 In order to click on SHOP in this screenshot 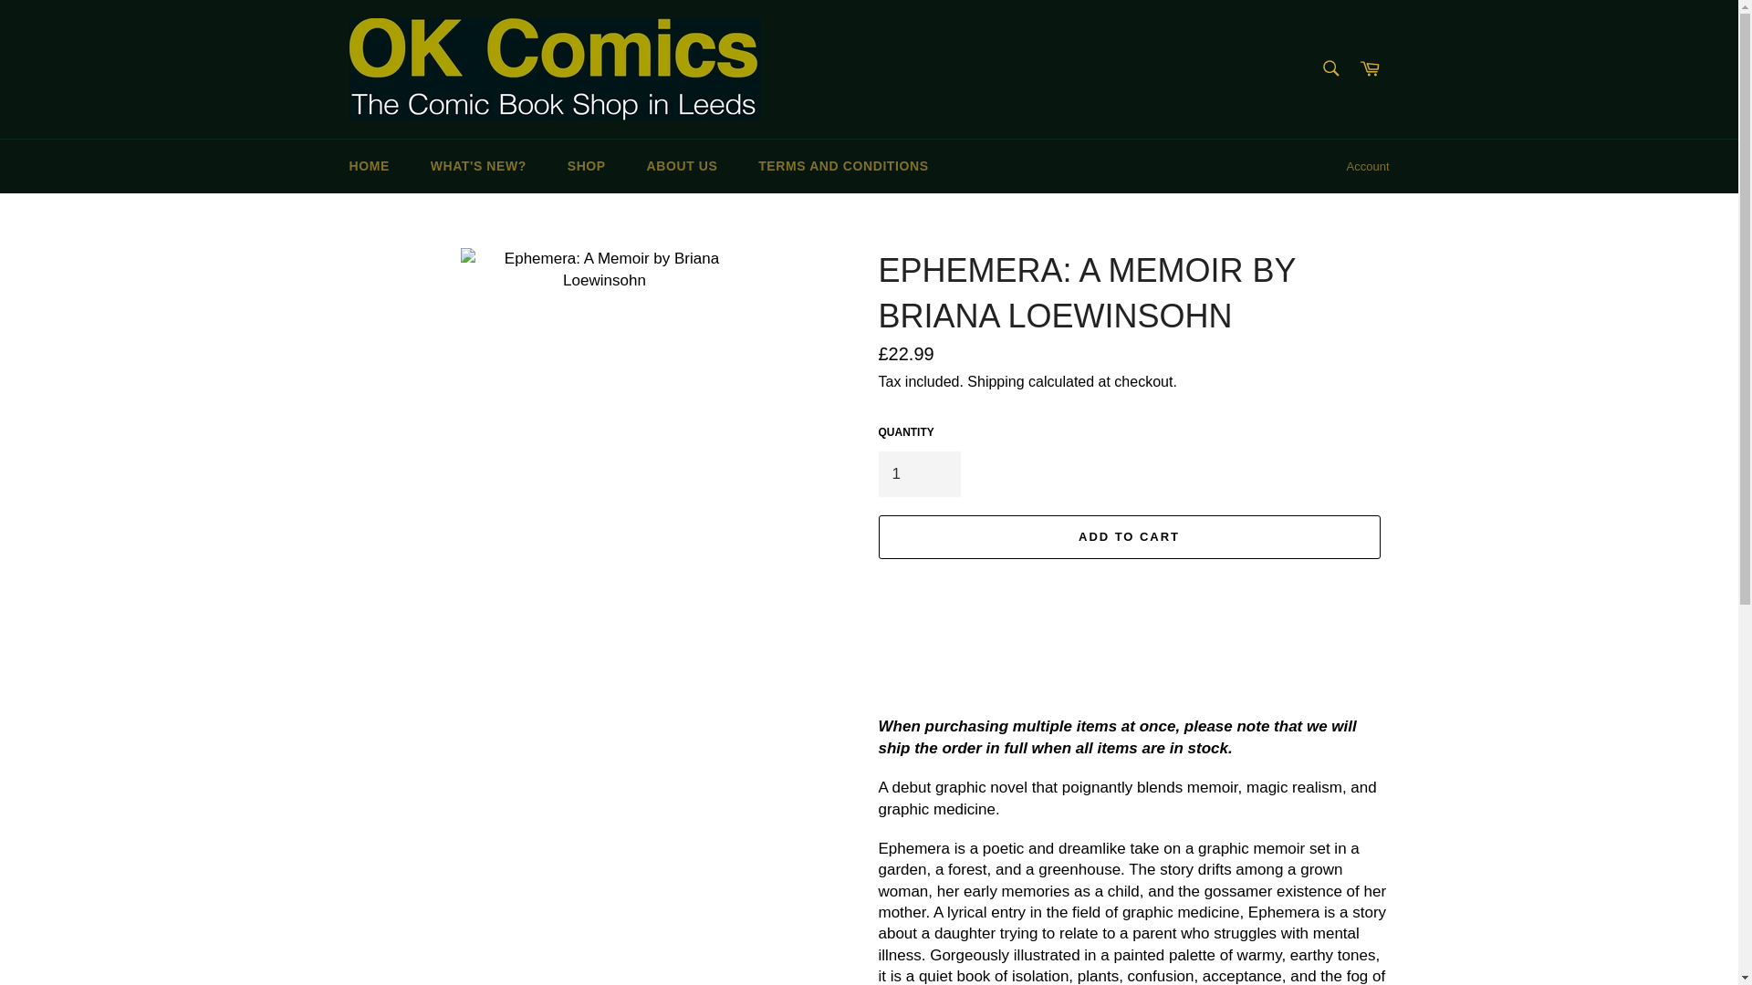, I will do `click(586, 166)`.